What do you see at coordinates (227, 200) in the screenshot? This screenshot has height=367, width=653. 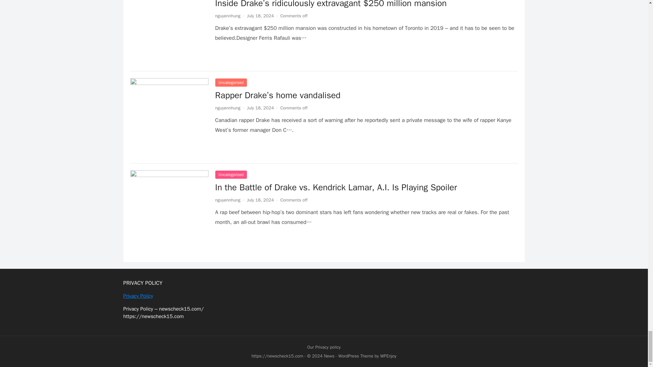 I see `Posts by nguyennhung` at bounding box center [227, 200].